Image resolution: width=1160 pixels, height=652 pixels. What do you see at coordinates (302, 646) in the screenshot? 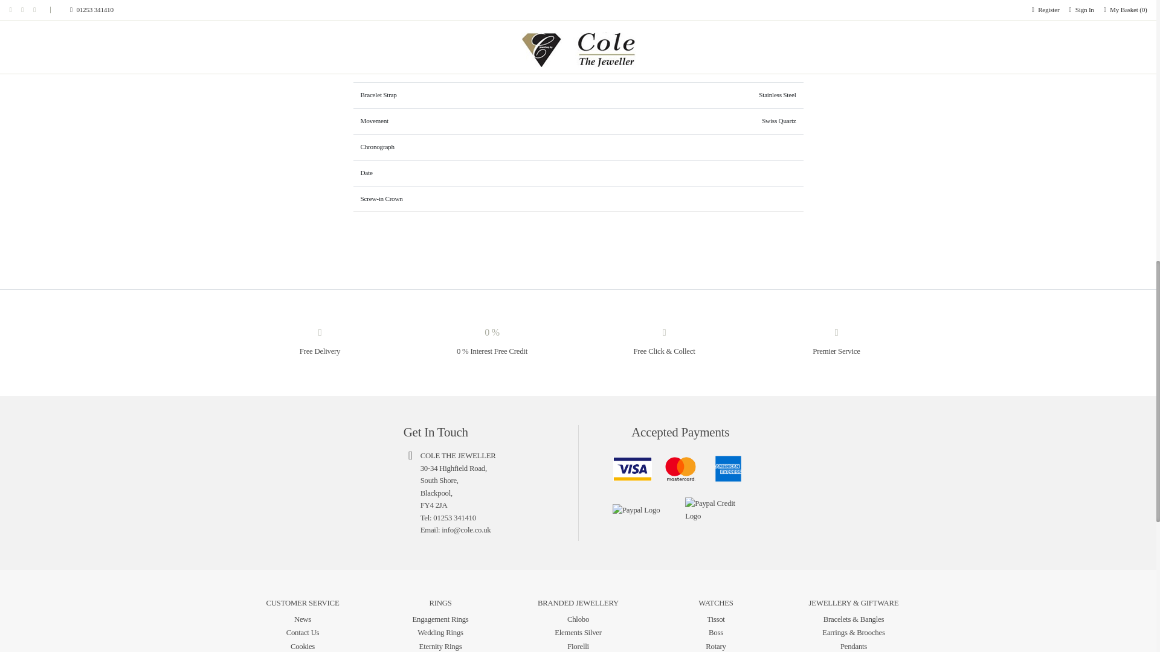
I see `Cookies` at bounding box center [302, 646].